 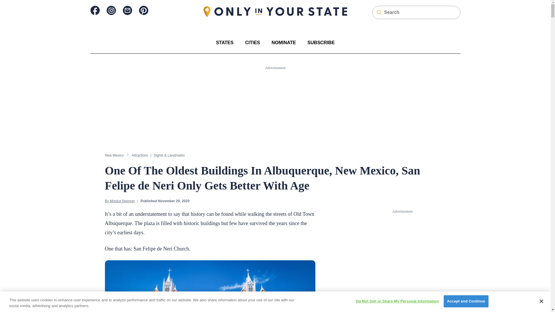 What do you see at coordinates (143, 10) in the screenshot?
I see `pinterest` at bounding box center [143, 10].